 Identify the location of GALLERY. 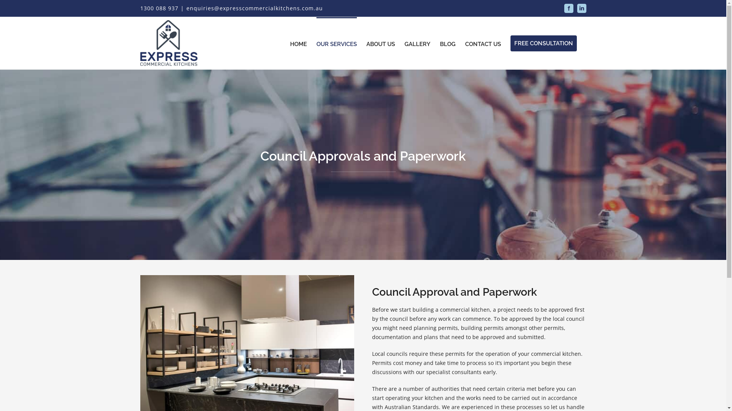
(417, 43).